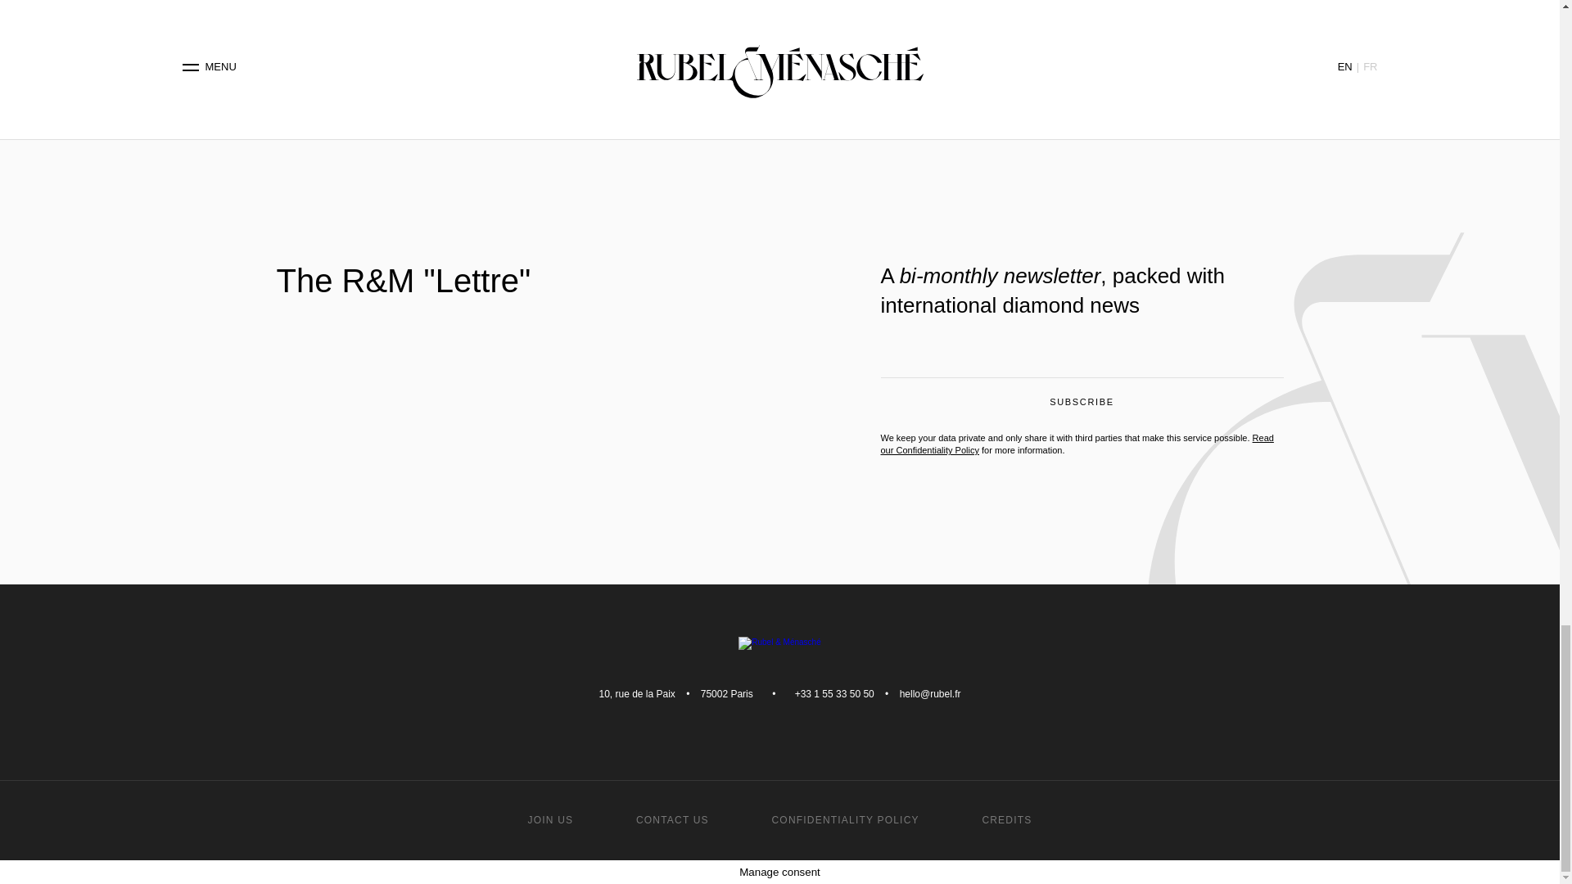  What do you see at coordinates (672, 819) in the screenshot?
I see `CONTACT US` at bounding box center [672, 819].